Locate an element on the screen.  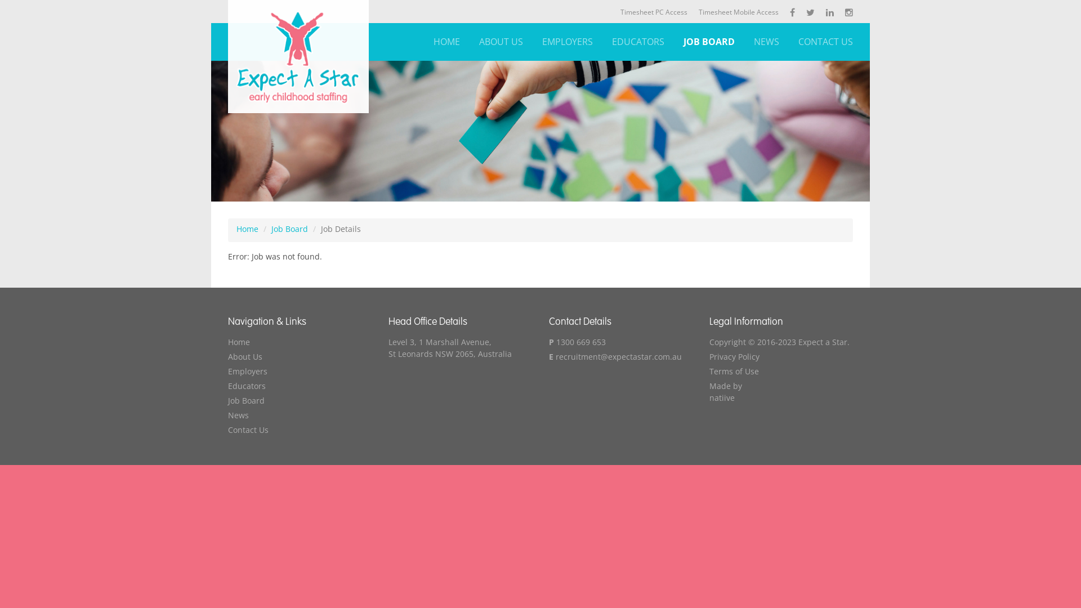
Terms of Use is located at coordinates (781, 372).